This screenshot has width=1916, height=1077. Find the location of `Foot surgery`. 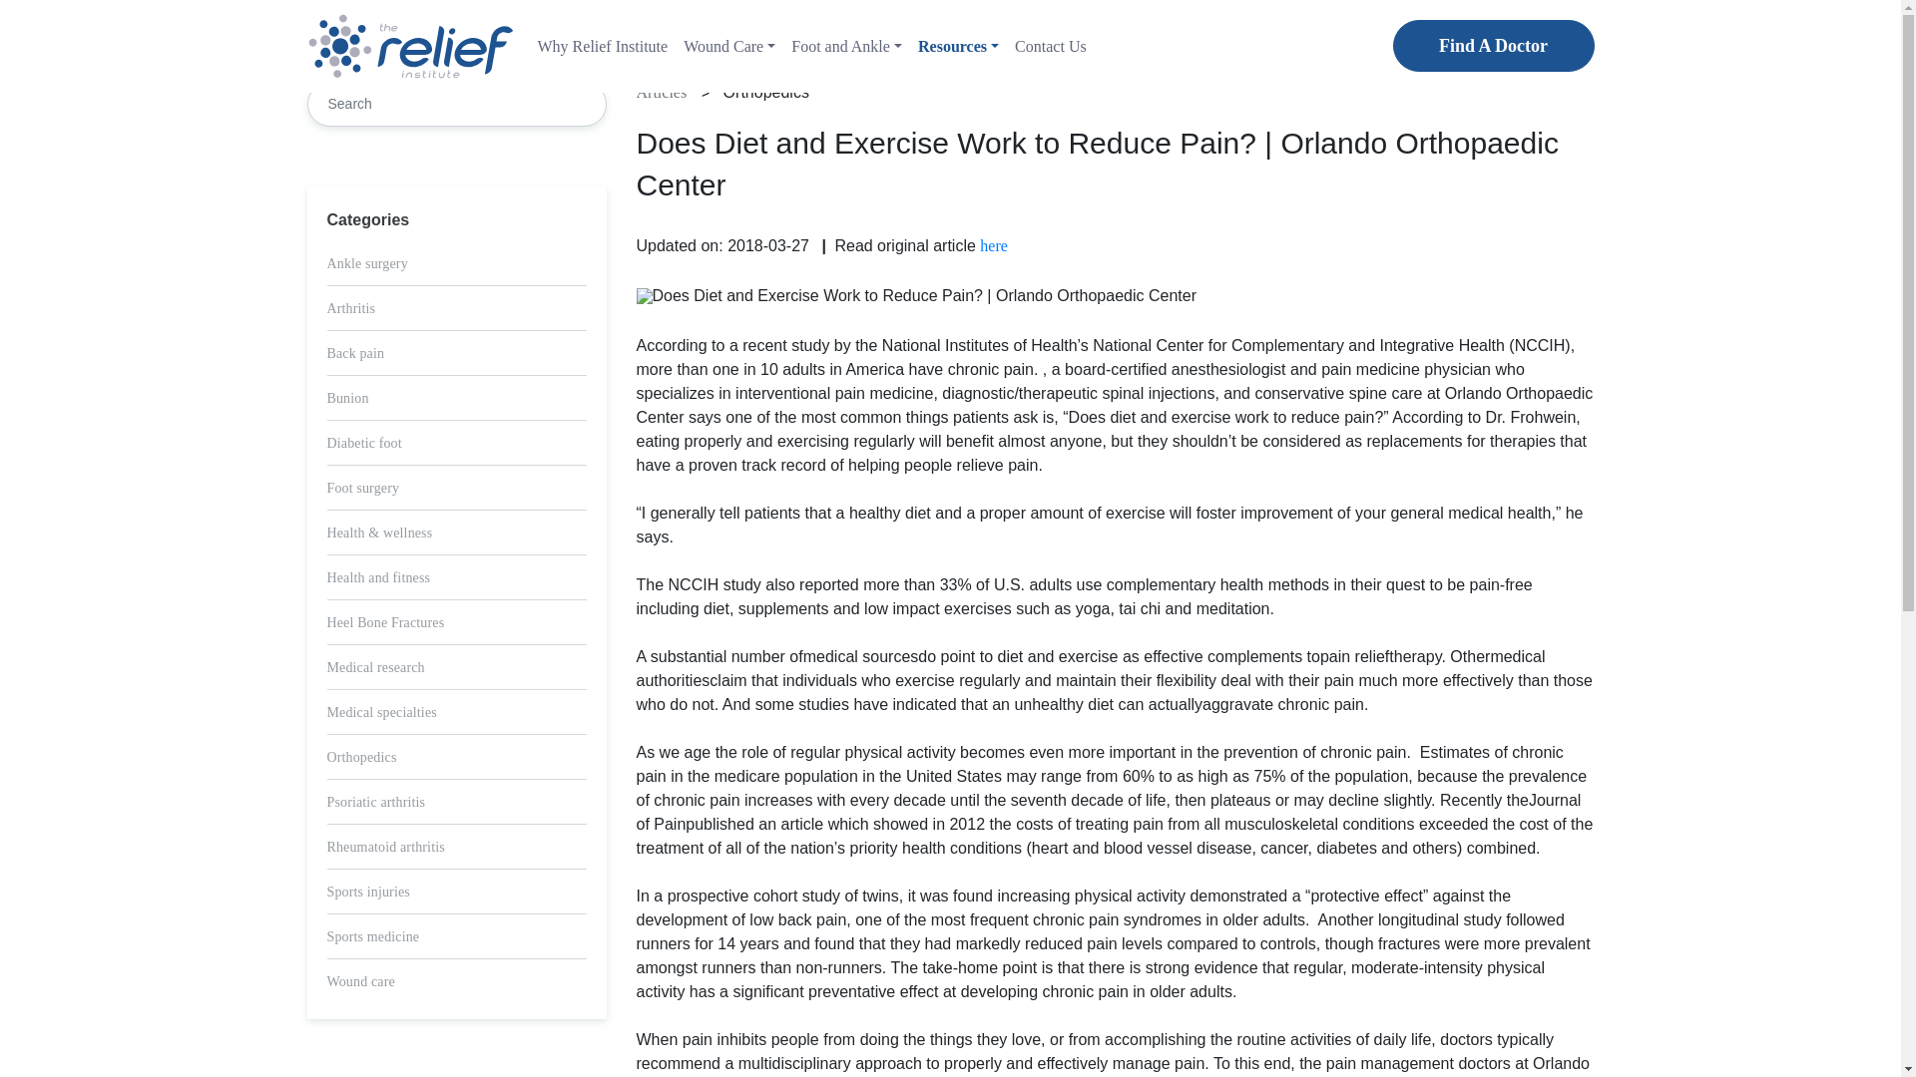

Foot surgery is located at coordinates (363, 487).